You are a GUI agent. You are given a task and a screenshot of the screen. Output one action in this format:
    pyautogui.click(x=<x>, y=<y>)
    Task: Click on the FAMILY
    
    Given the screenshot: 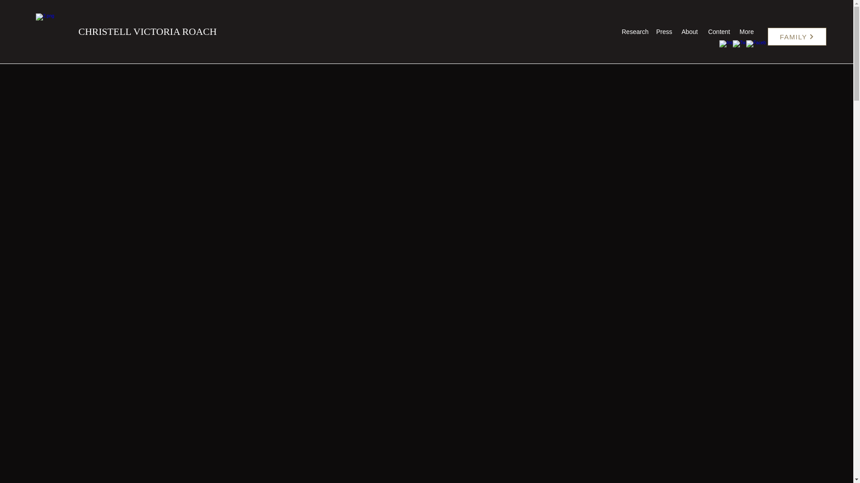 What is the action you would take?
    pyautogui.click(x=797, y=36)
    